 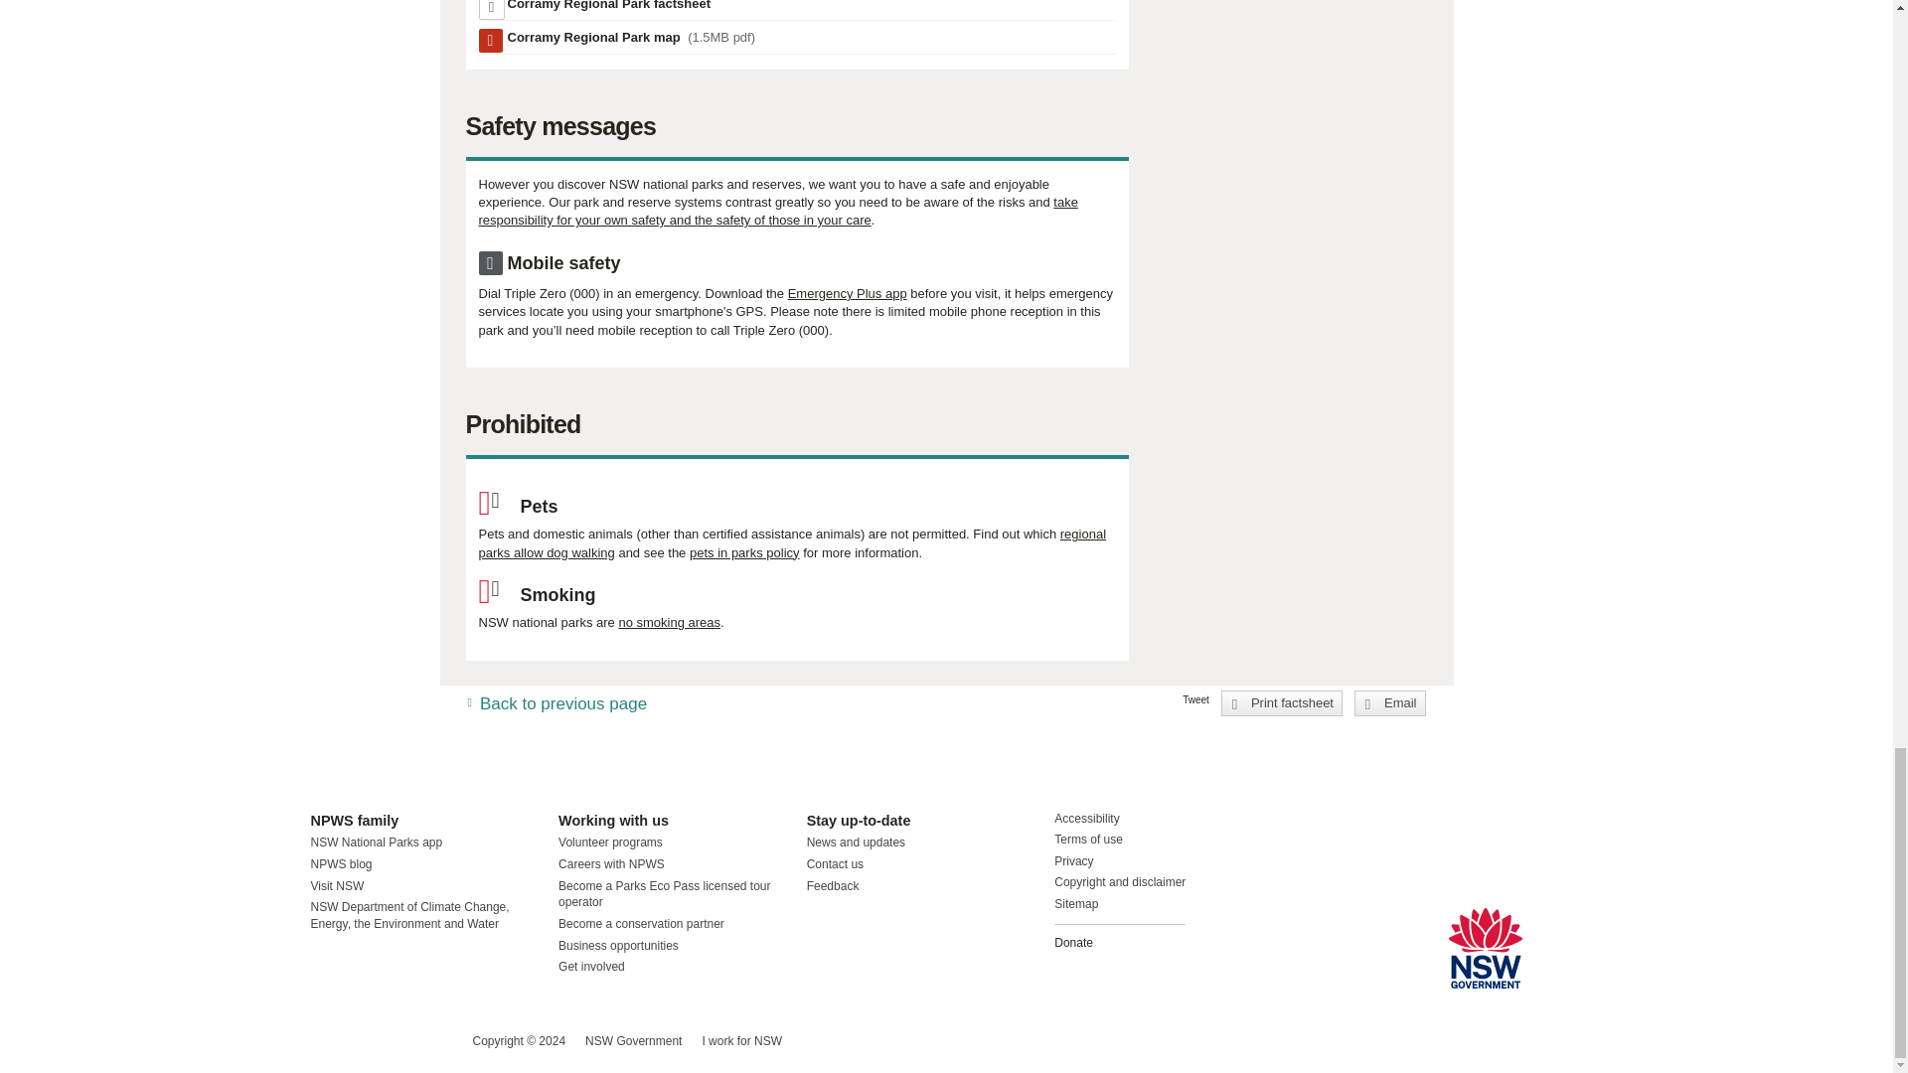 I want to click on Visit NSW National Parks on Instagram, so click(x=372, y=1041).